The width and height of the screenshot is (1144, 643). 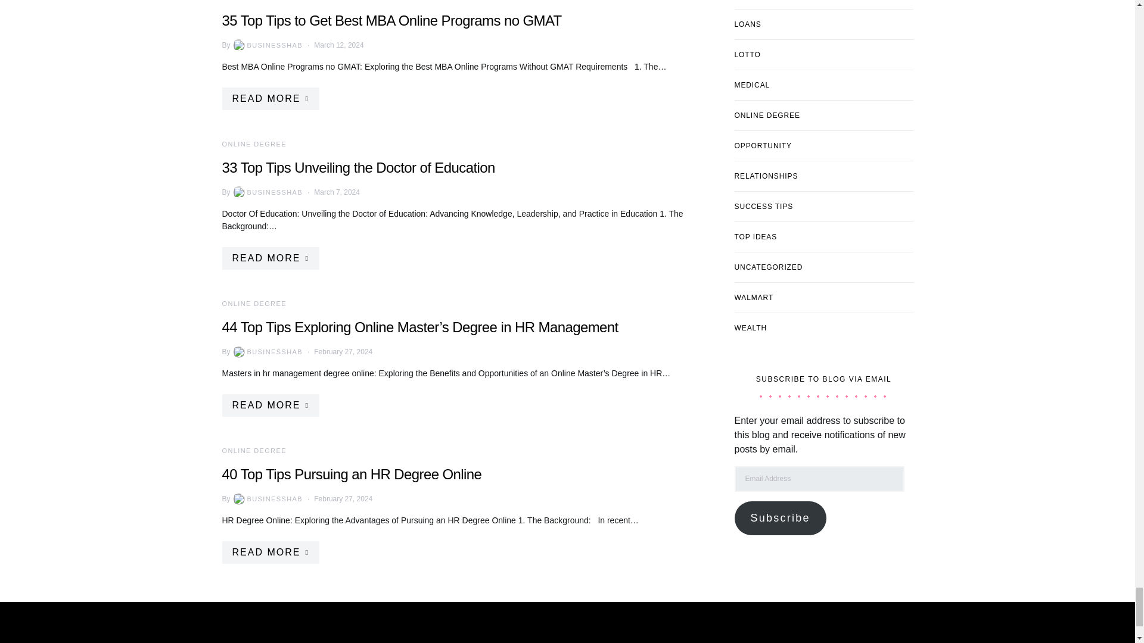 What do you see at coordinates (267, 192) in the screenshot?
I see `View all posts by BusinessHAB` at bounding box center [267, 192].